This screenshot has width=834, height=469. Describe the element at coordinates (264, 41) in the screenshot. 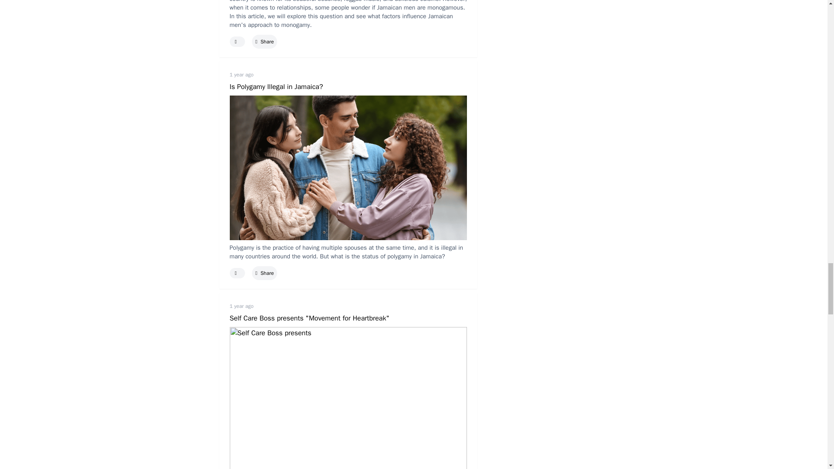

I see `Share` at that location.